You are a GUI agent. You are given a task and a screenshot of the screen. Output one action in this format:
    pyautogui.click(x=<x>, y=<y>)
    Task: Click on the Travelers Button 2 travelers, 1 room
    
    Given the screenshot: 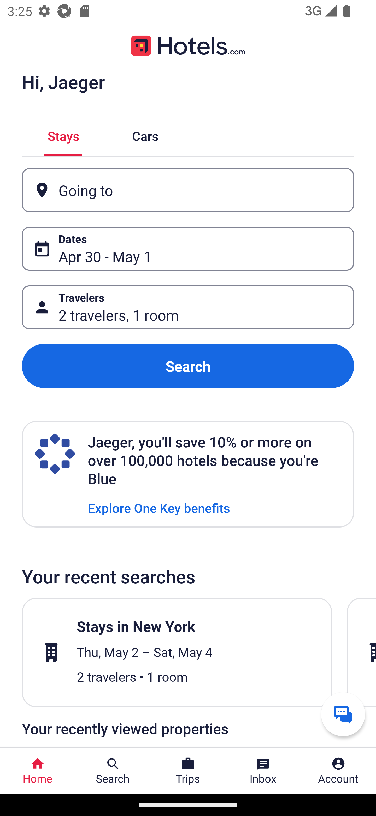 What is the action you would take?
    pyautogui.click(x=188, y=308)
    